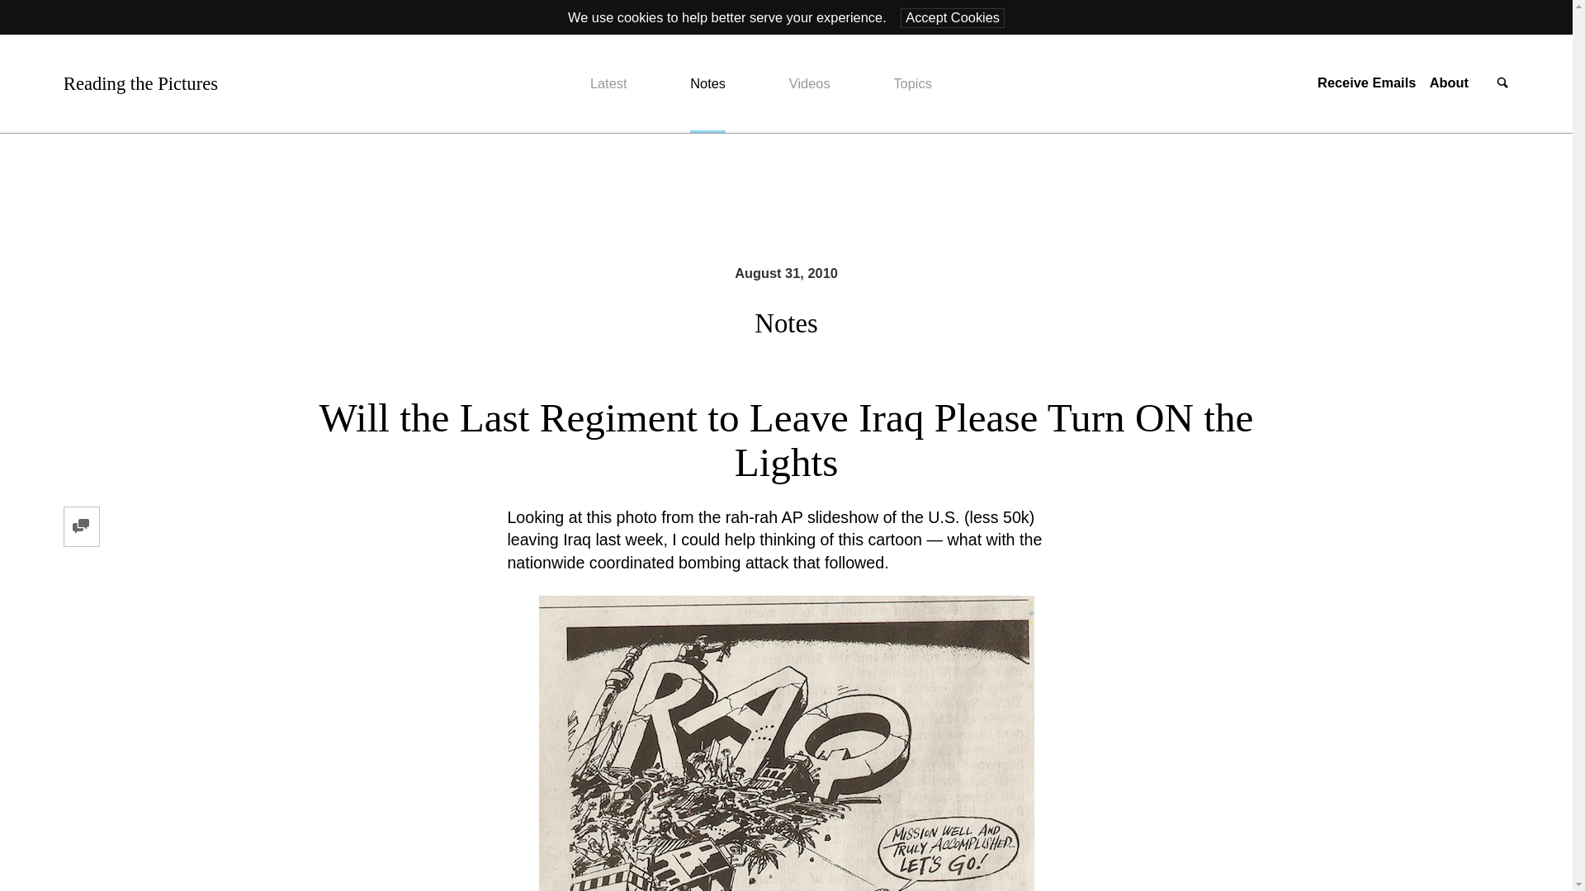  What do you see at coordinates (1502, 84) in the screenshot?
I see `search` at bounding box center [1502, 84].